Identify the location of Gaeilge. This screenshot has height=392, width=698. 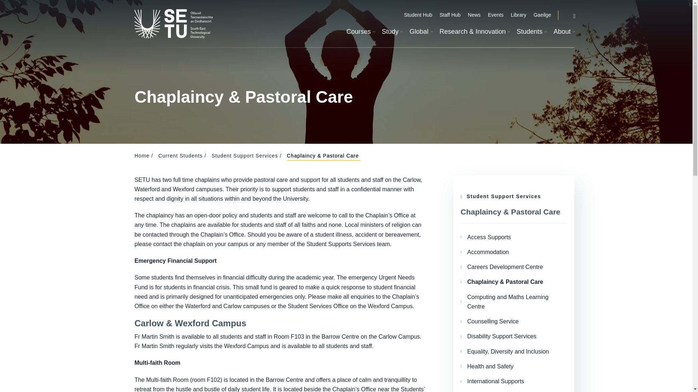
(542, 15).